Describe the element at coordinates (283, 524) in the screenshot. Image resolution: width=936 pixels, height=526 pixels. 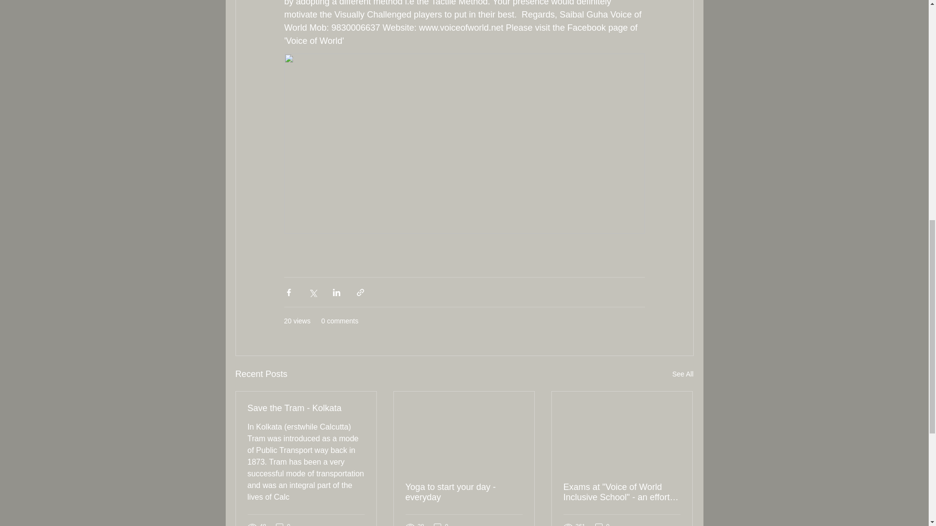
I see `0` at that location.